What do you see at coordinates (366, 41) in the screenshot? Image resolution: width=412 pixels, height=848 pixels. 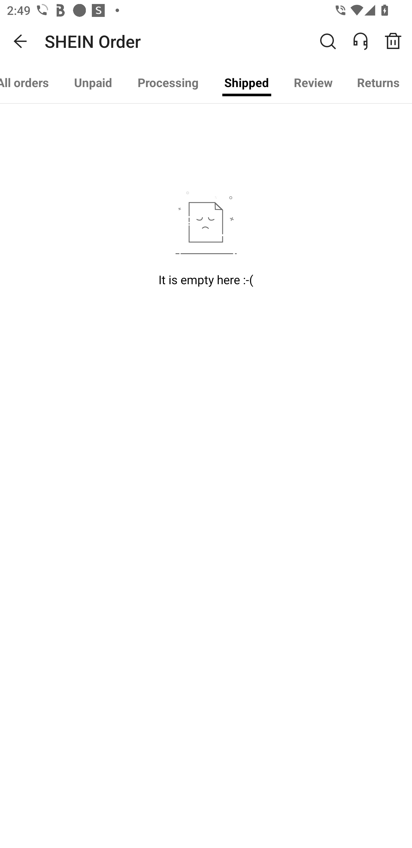 I see `ONLINE SERVICE` at bounding box center [366, 41].